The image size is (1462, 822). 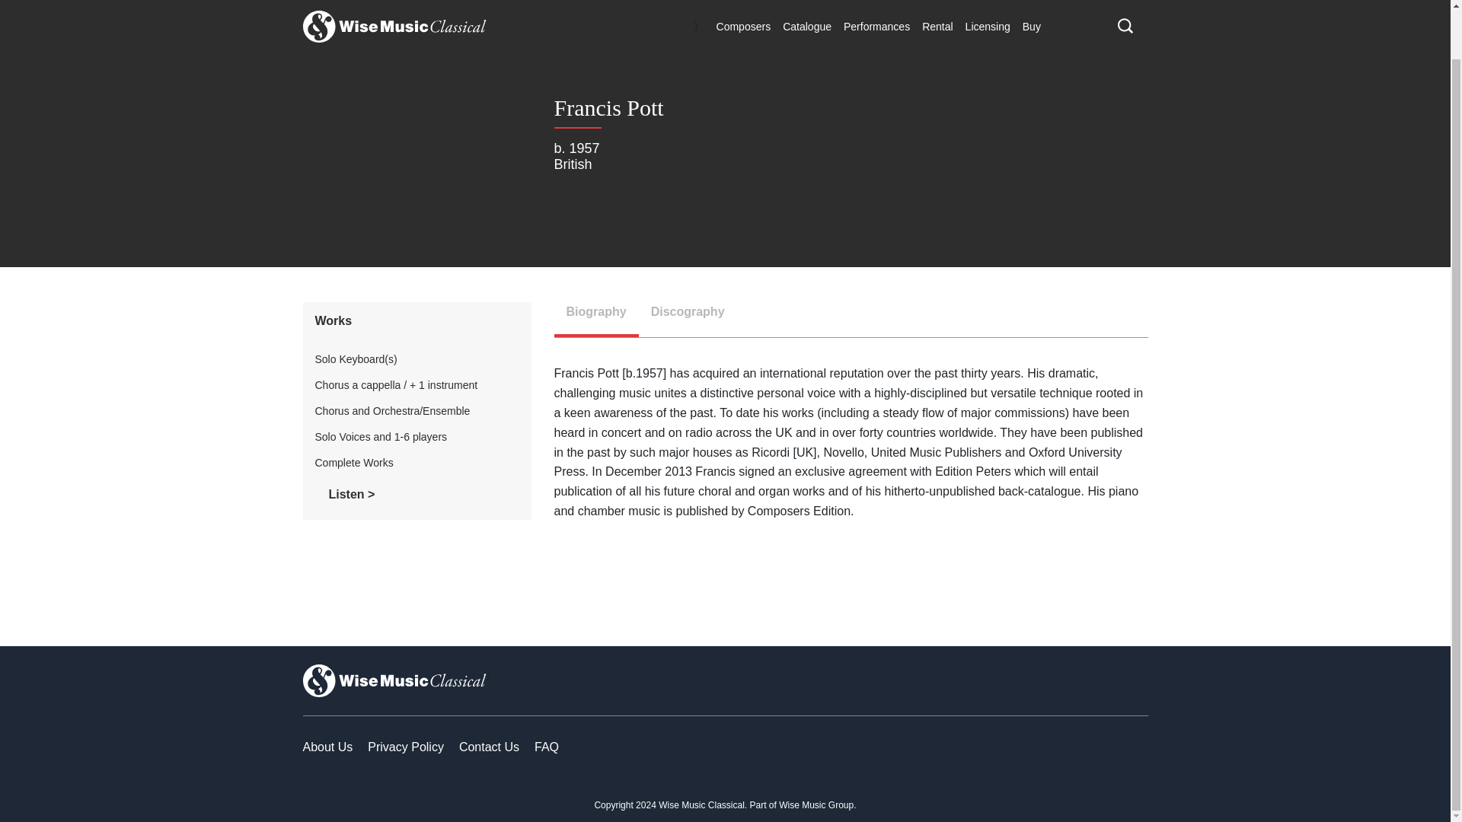 What do you see at coordinates (1025, 747) in the screenshot?
I see `Facebook` at bounding box center [1025, 747].